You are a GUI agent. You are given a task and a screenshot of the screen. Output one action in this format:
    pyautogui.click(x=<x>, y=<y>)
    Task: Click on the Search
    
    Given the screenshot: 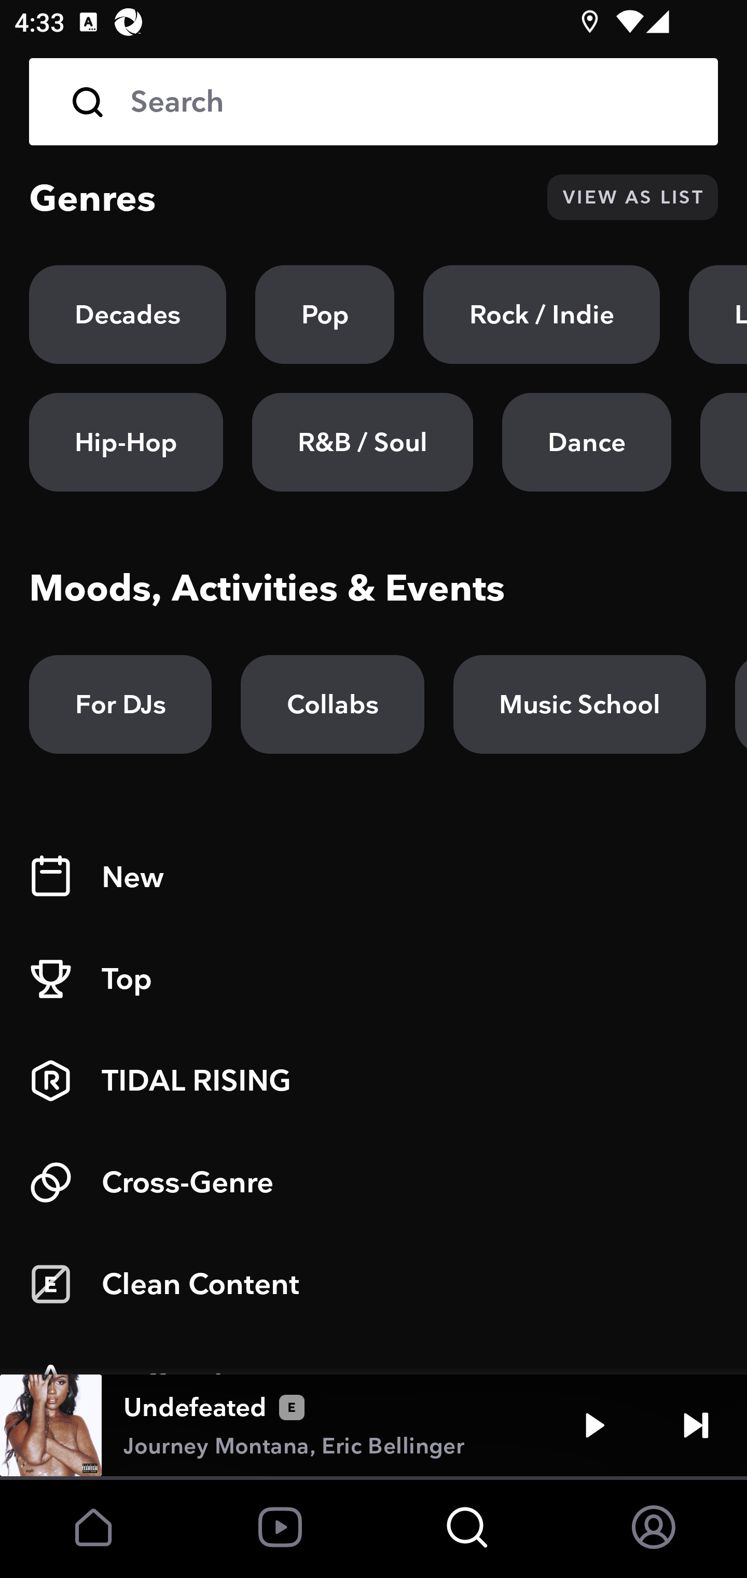 What is the action you would take?
    pyautogui.click(x=374, y=102)
    